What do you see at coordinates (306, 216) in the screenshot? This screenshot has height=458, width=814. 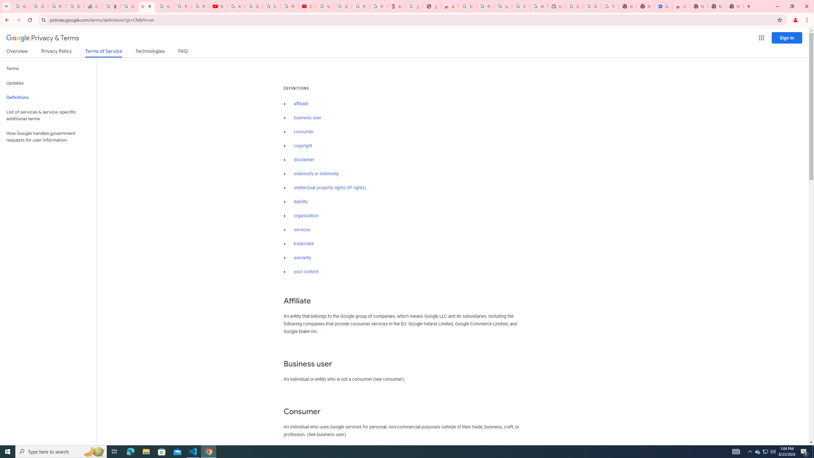 I see `organization` at bounding box center [306, 216].